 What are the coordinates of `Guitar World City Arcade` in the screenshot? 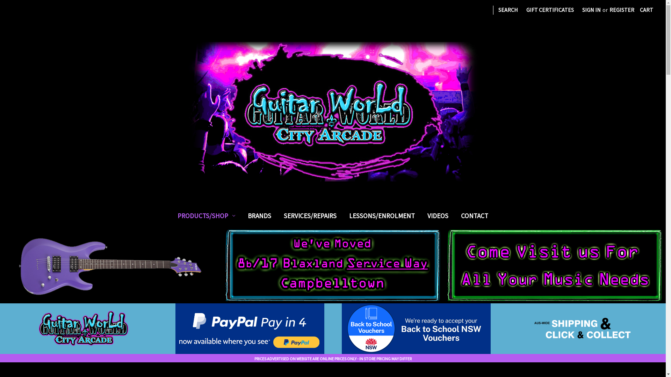 It's located at (333, 112).